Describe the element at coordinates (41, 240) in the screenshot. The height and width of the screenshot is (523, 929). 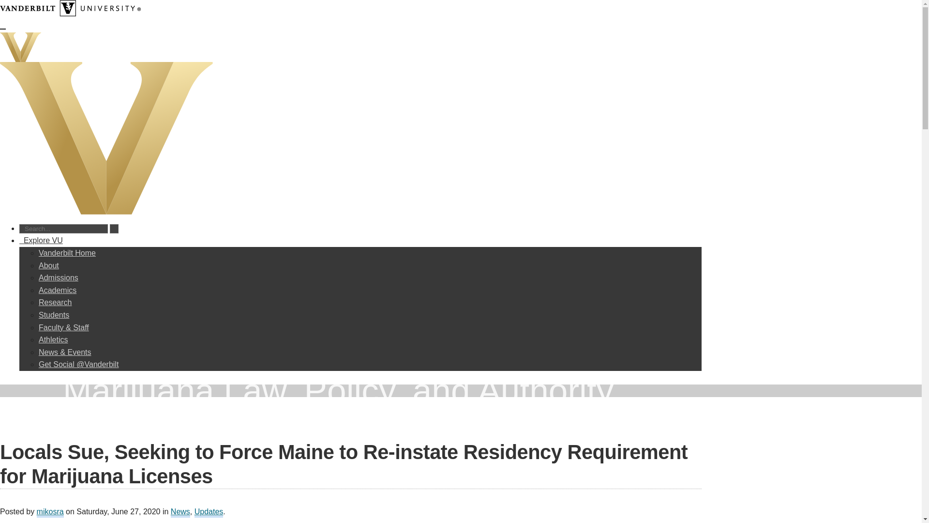
I see `  Explore VU` at that location.